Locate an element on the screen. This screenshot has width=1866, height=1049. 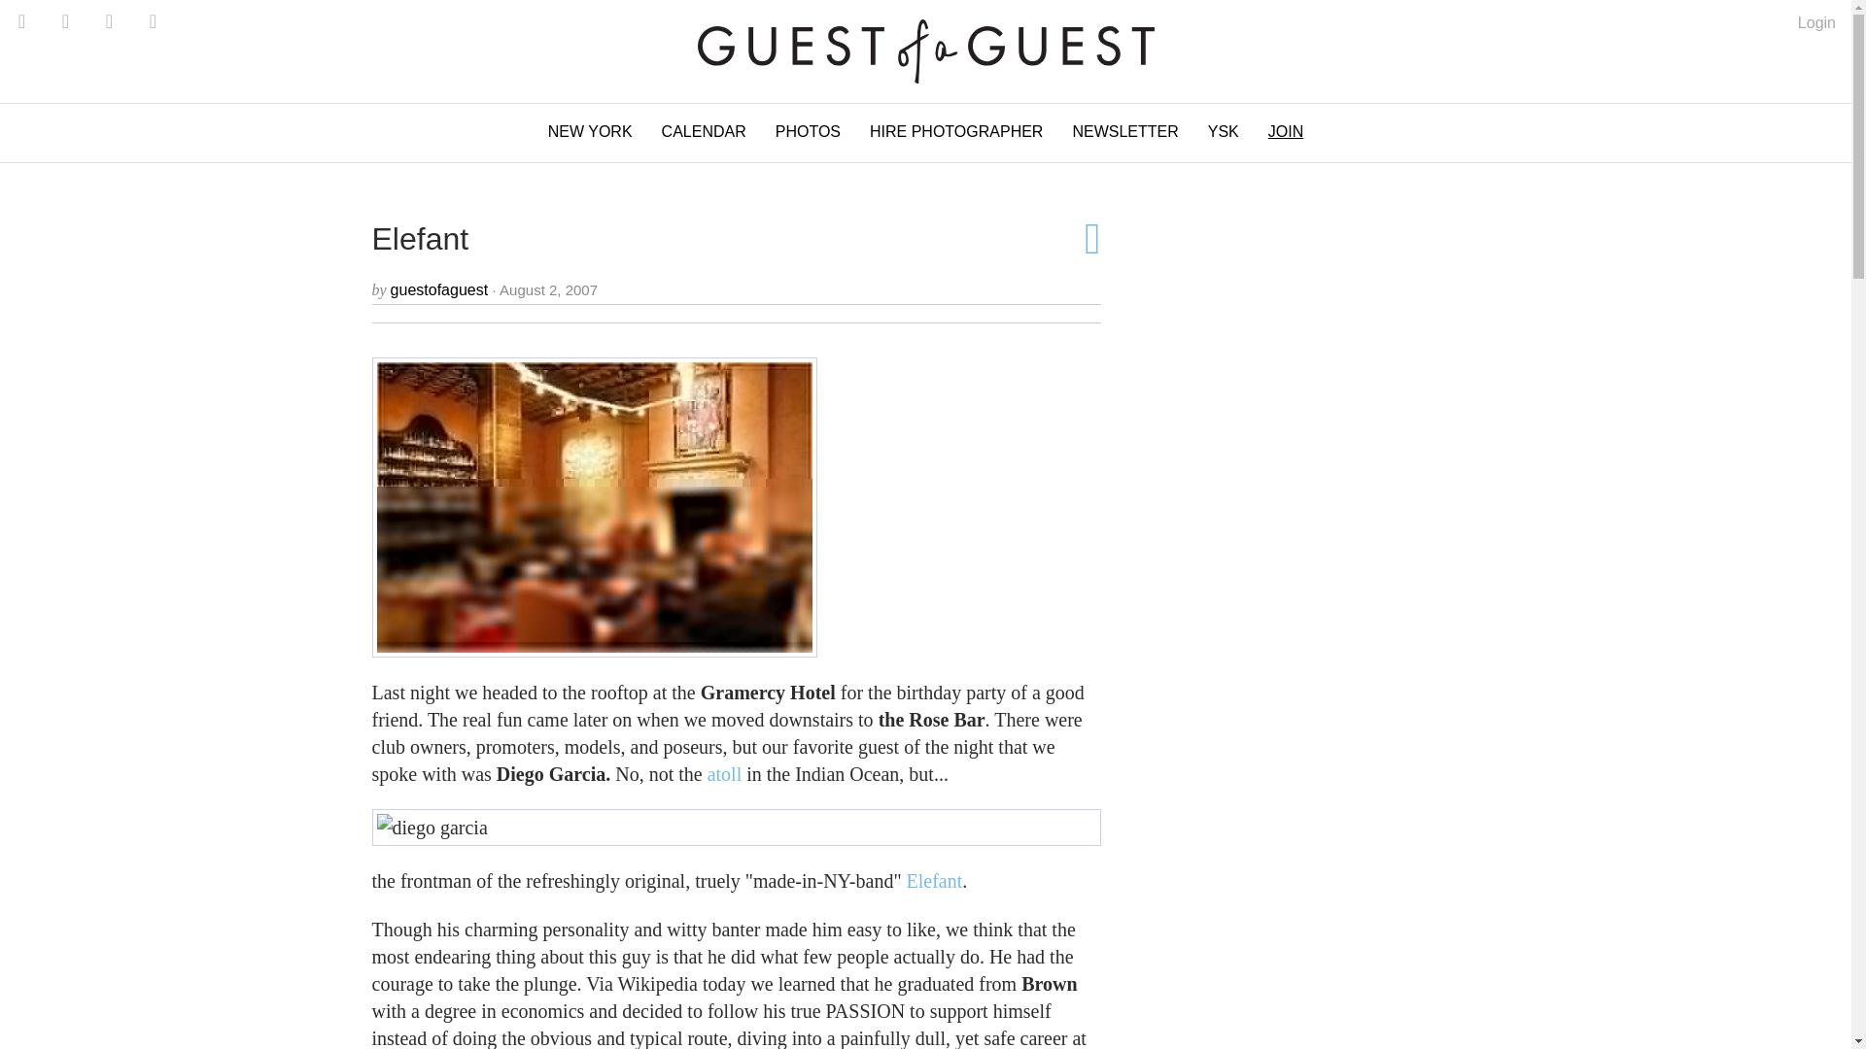
CALENDAR is located at coordinates (704, 132).